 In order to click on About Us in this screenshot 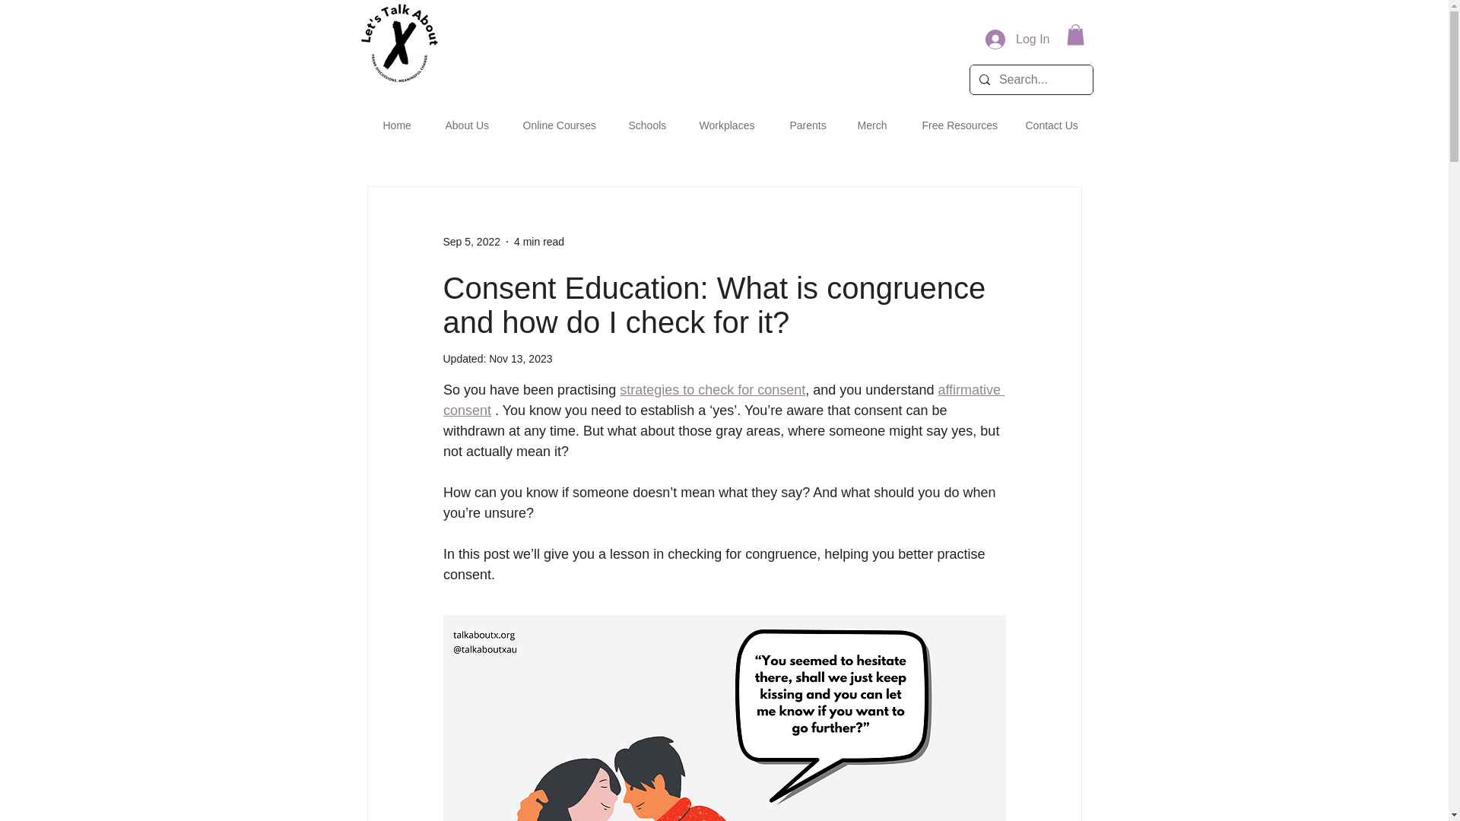, I will do `click(466, 119)`.